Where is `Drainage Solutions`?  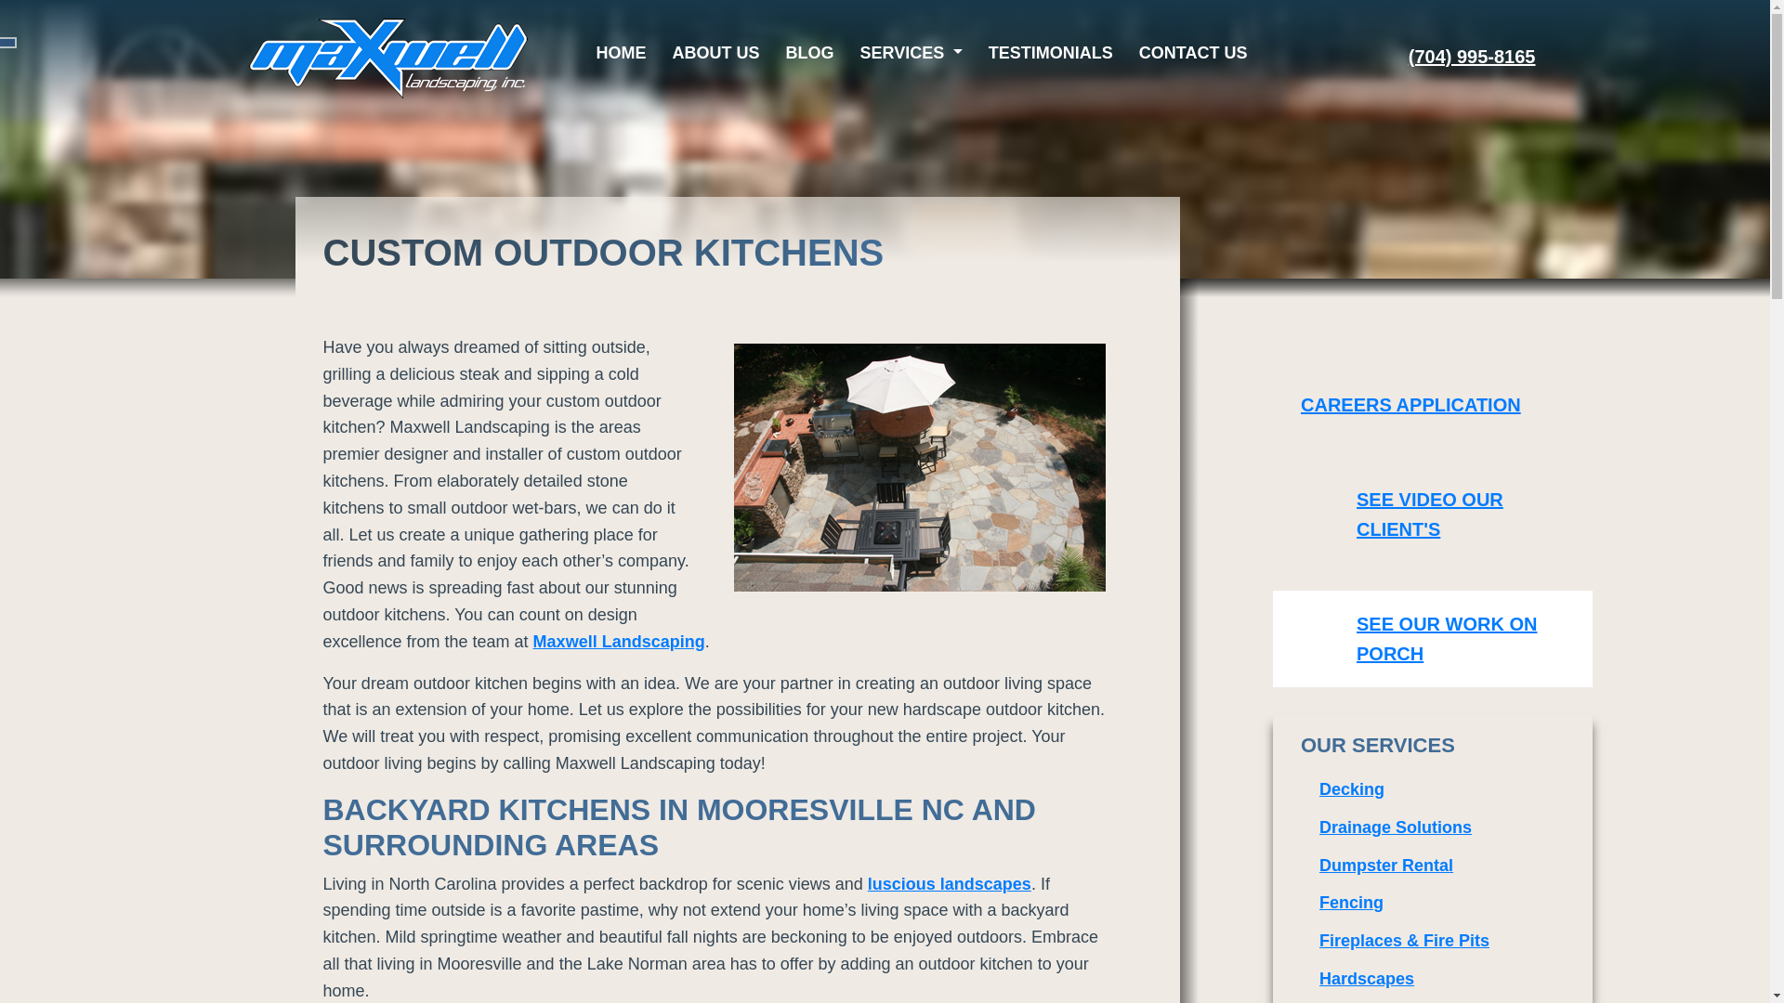
Drainage Solutions is located at coordinates (1432, 827).